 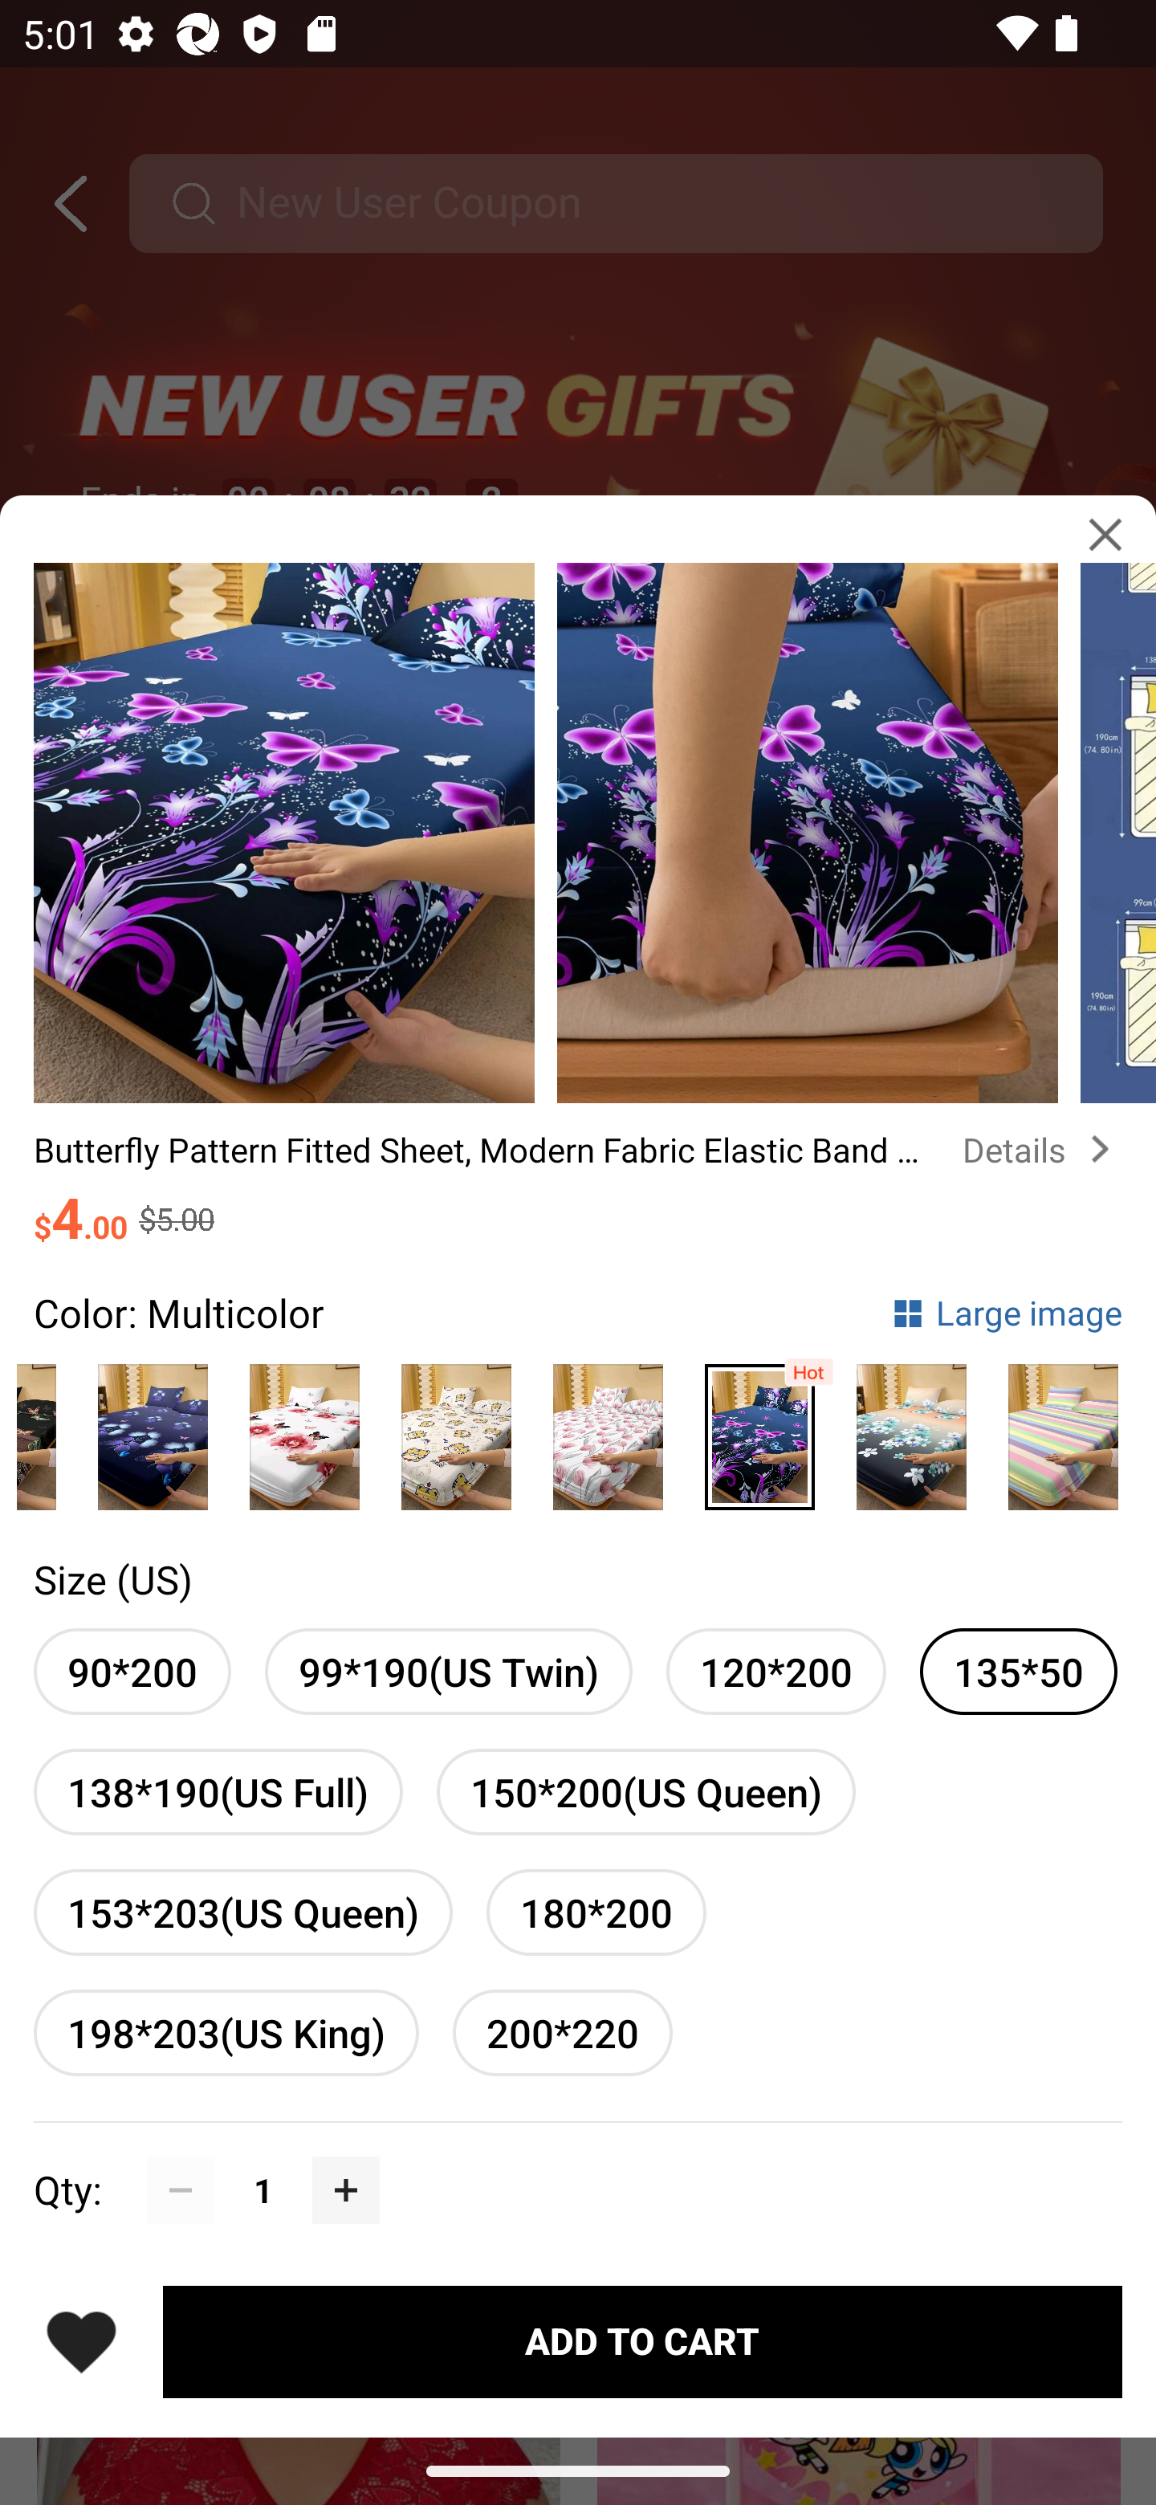 What do you see at coordinates (759, 1429) in the screenshot?
I see `Multicolor` at bounding box center [759, 1429].